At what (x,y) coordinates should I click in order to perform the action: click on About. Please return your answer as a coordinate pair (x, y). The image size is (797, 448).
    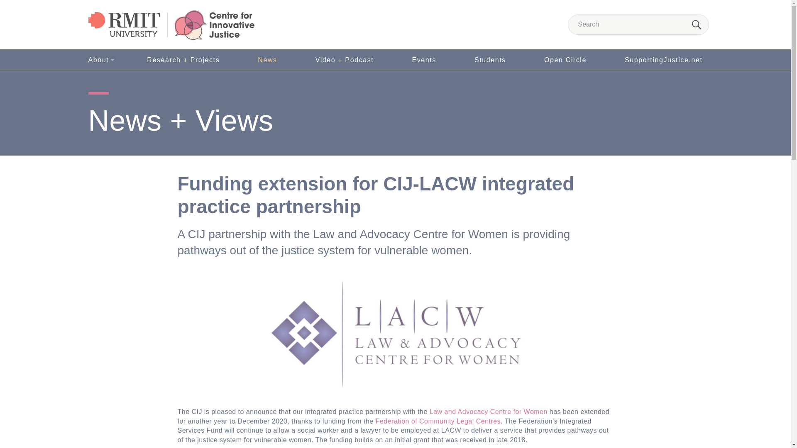
    Looking at the image, I should click on (100, 59).